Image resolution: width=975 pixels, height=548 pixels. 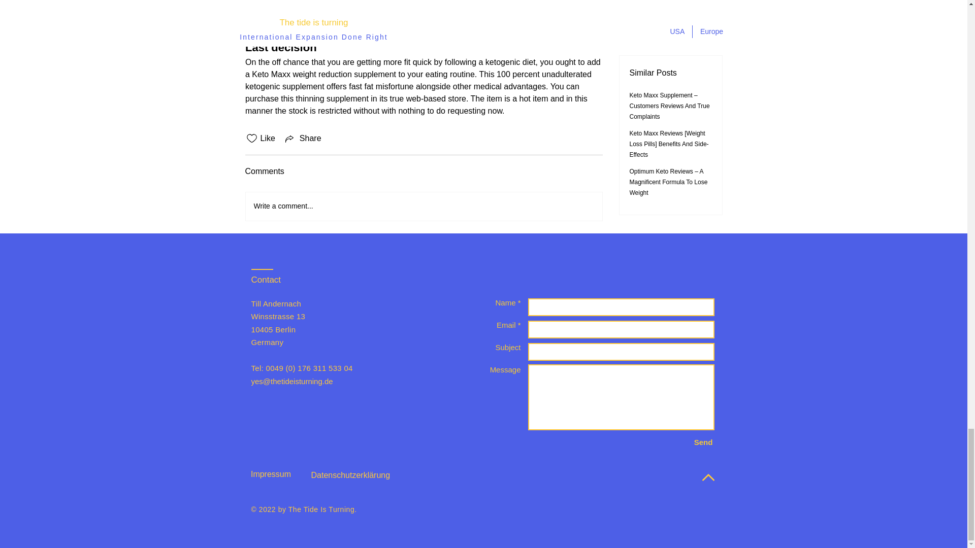 What do you see at coordinates (424, 207) in the screenshot?
I see `Write a comment...` at bounding box center [424, 207].